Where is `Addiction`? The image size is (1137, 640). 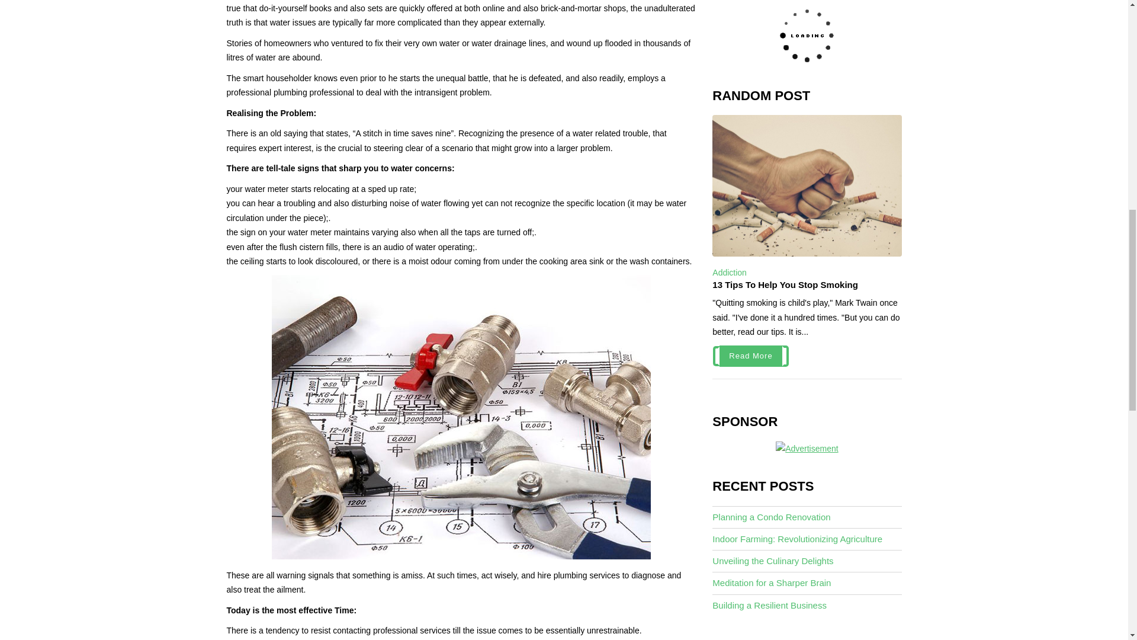
Addiction is located at coordinates (730, 273).